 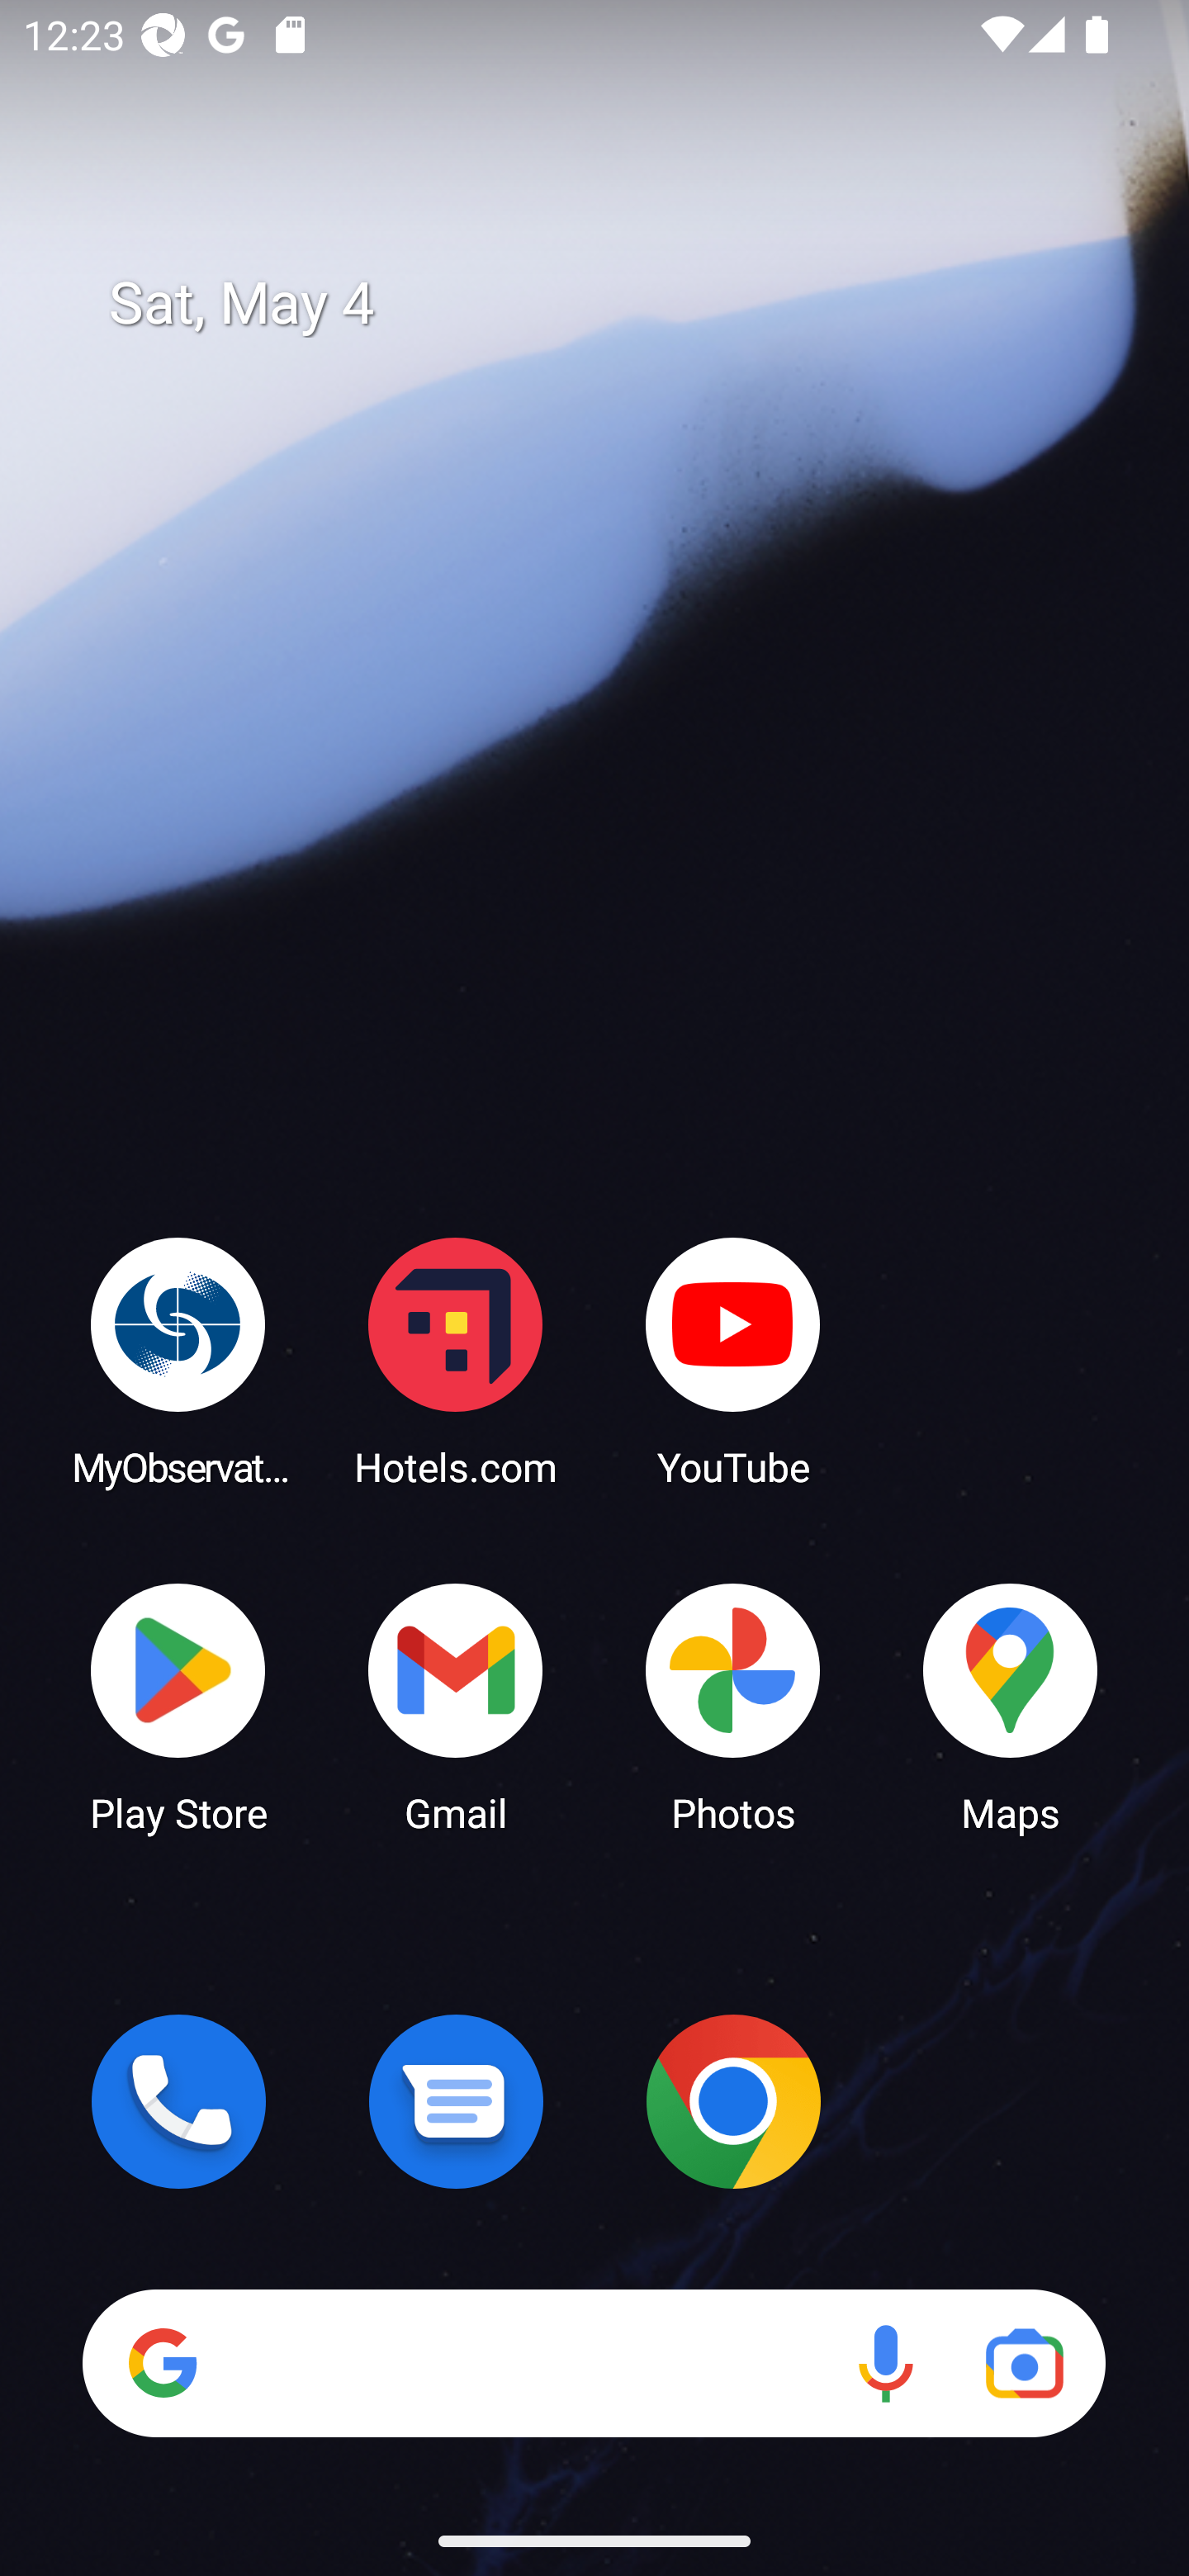 I want to click on YouTube, so click(x=733, y=1361).